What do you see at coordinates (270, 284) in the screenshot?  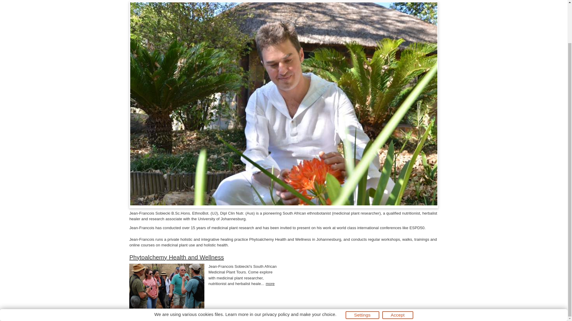 I see `more` at bounding box center [270, 284].